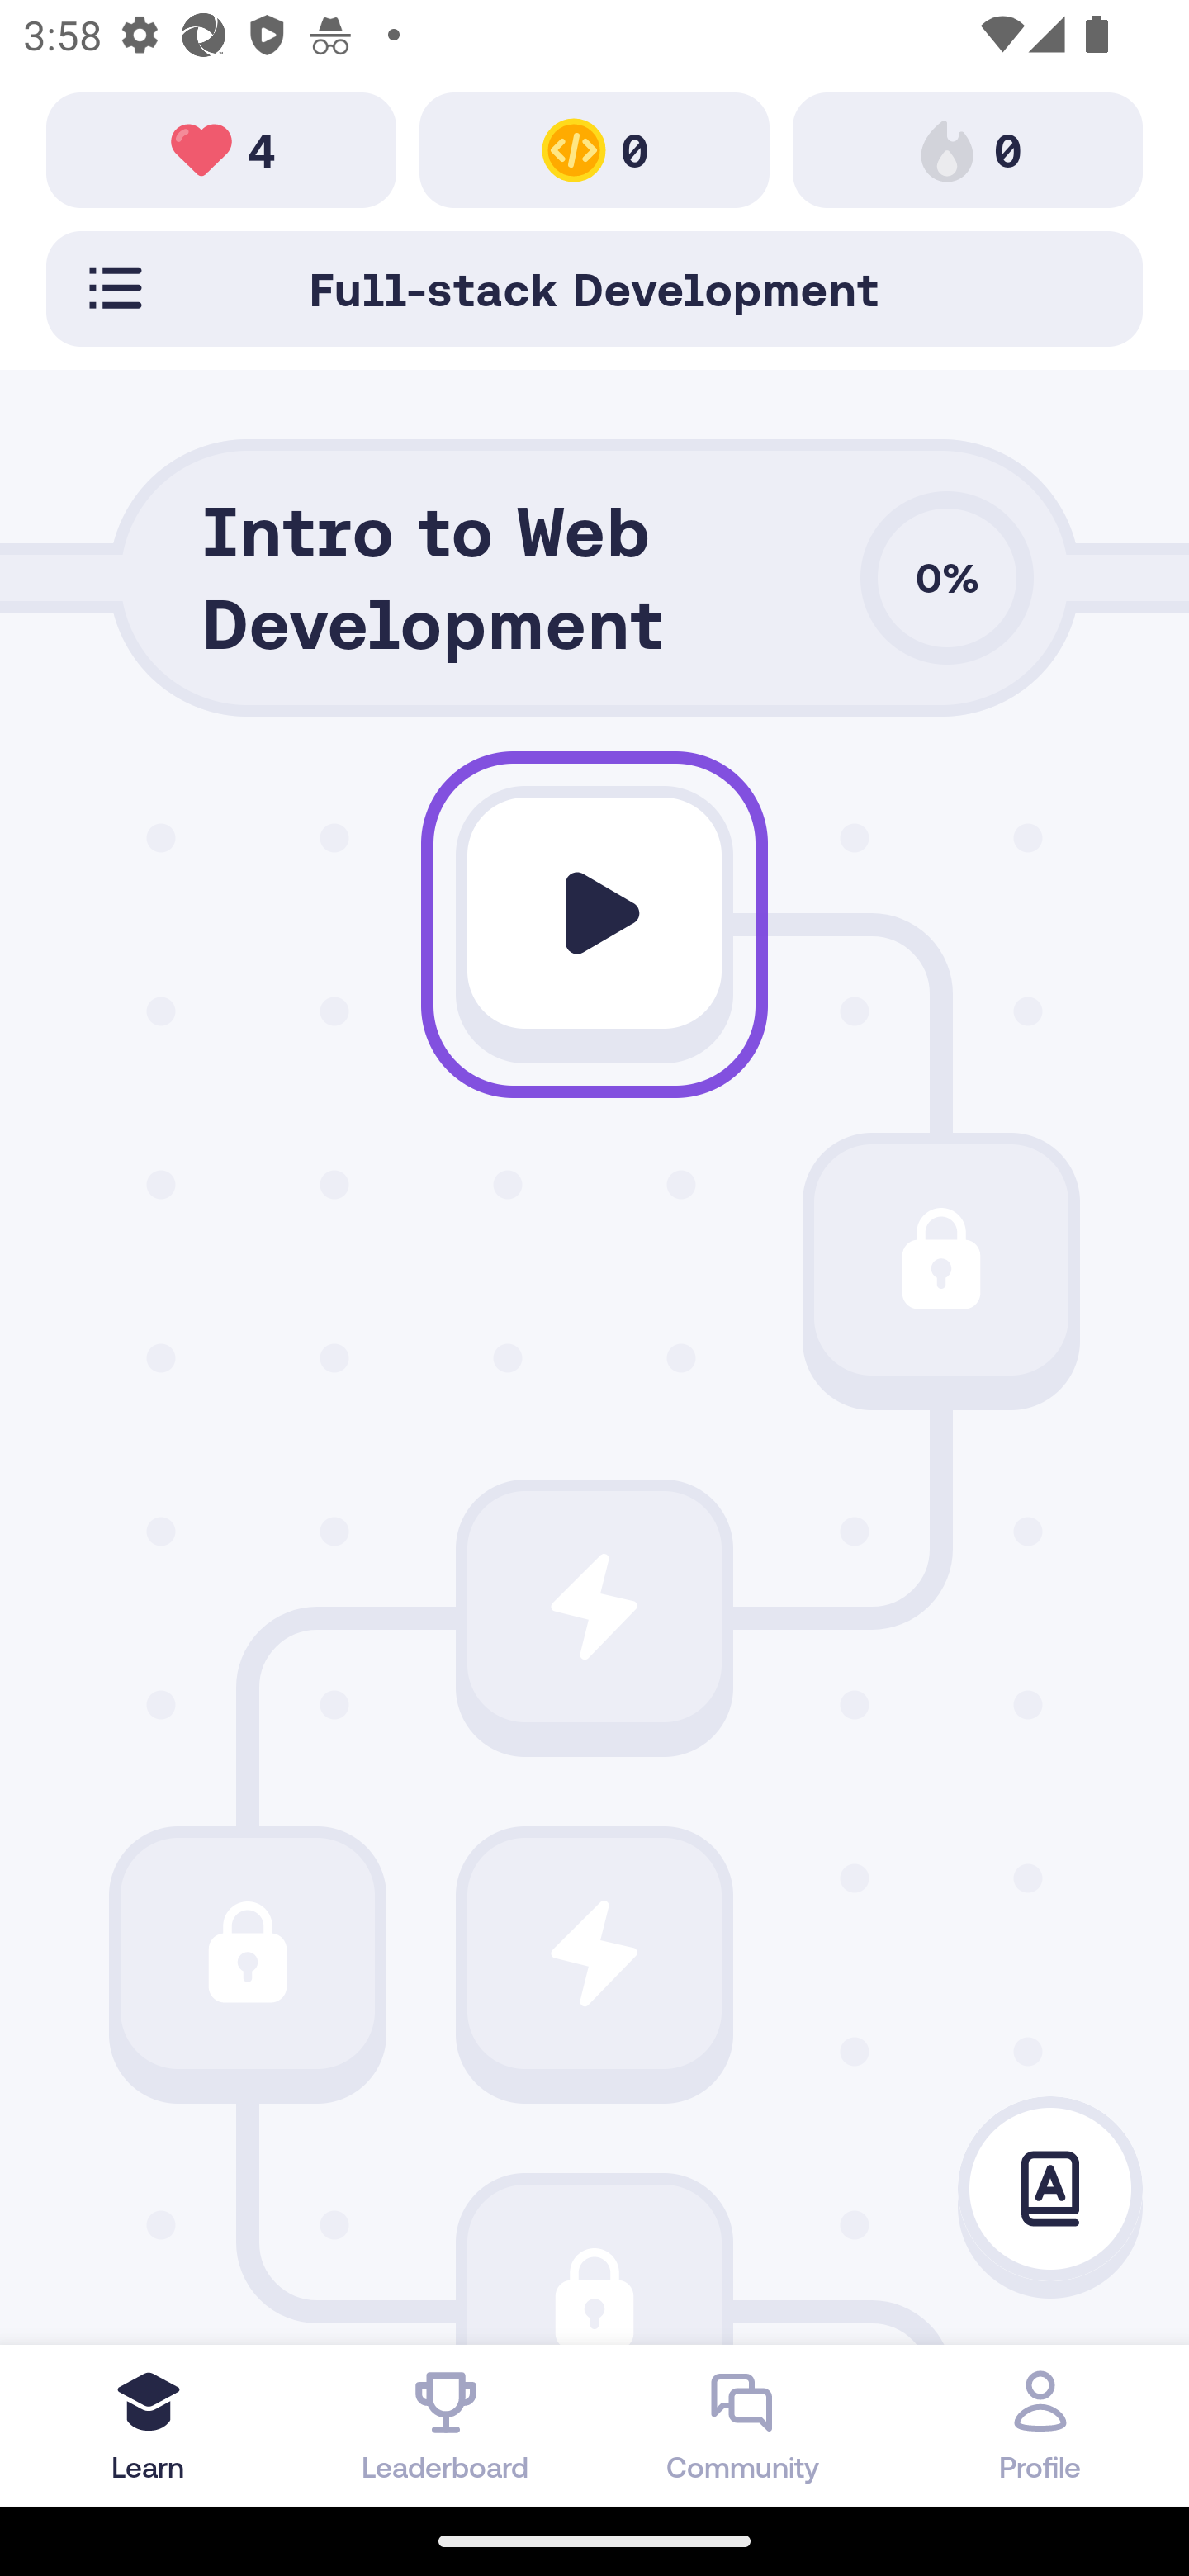 Image resolution: width=1189 pixels, height=2576 pixels. I want to click on Leaderboard, so click(446, 2425).